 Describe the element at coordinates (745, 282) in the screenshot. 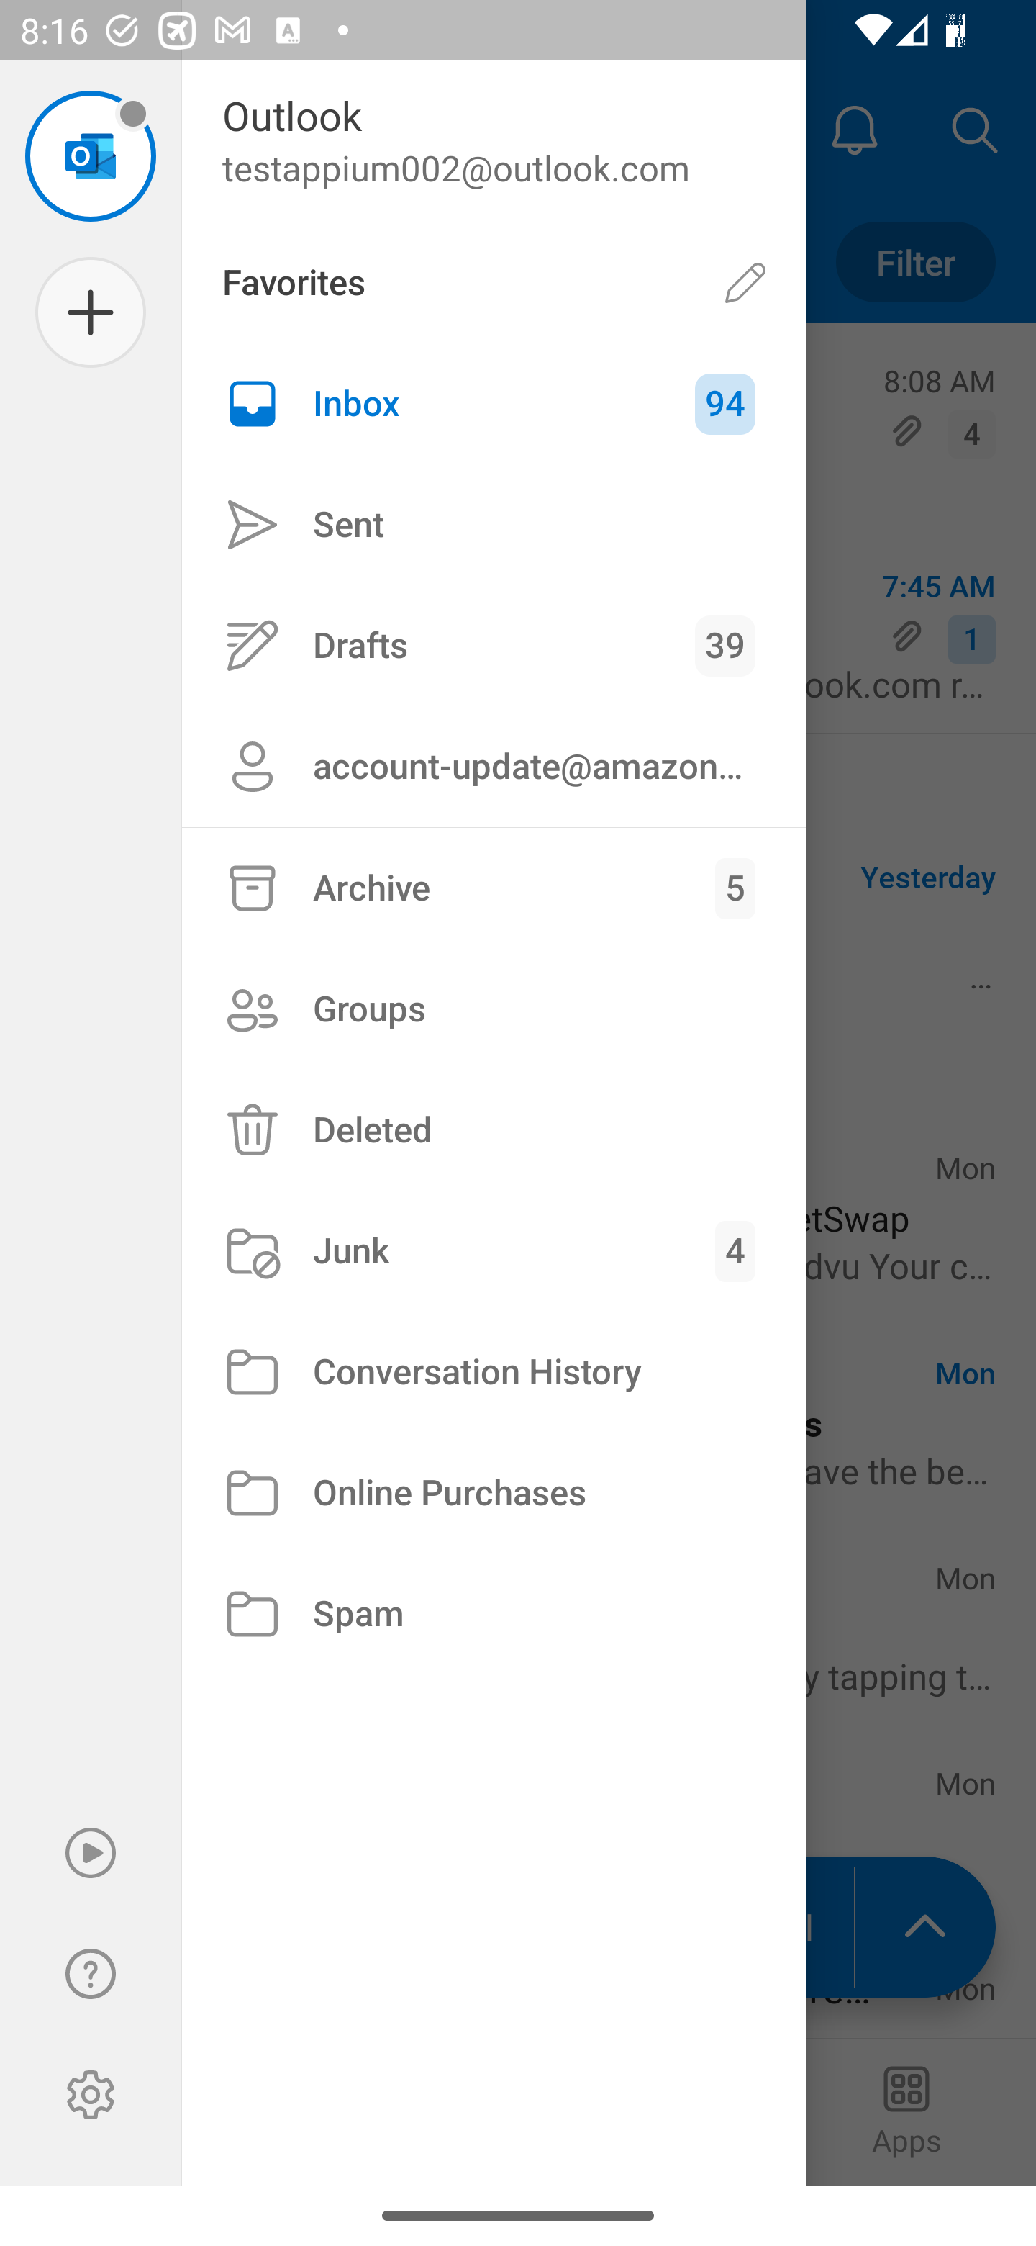

I see `Edit favorites` at that location.